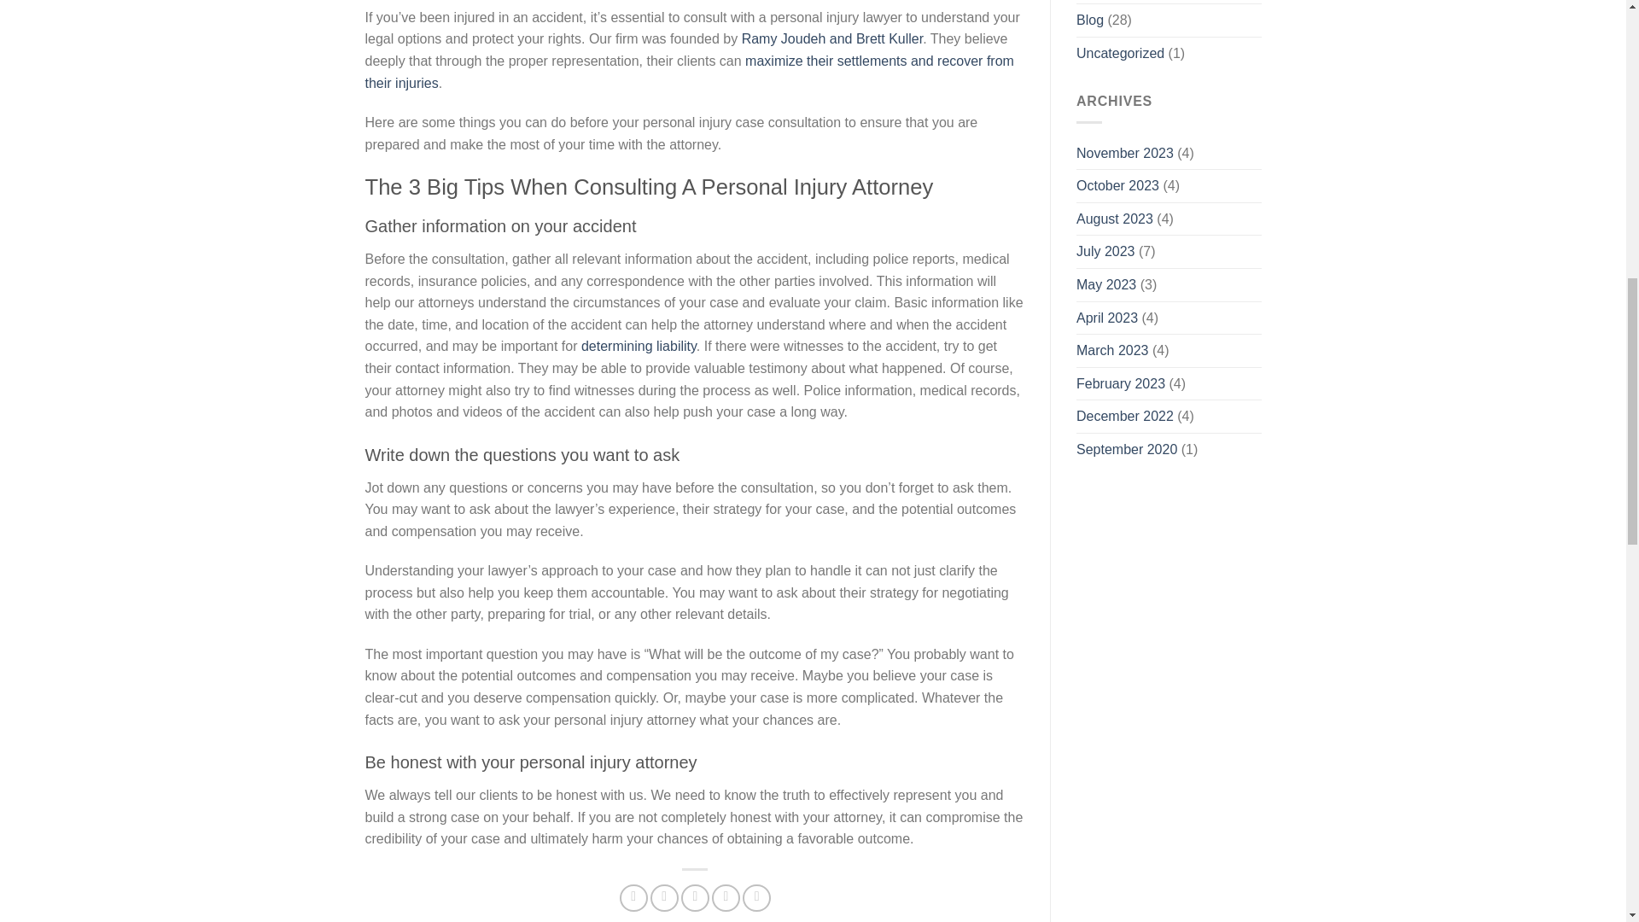 This screenshot has height=922, width=1639. I want to click on Share on Facebook, so click(633, 898).